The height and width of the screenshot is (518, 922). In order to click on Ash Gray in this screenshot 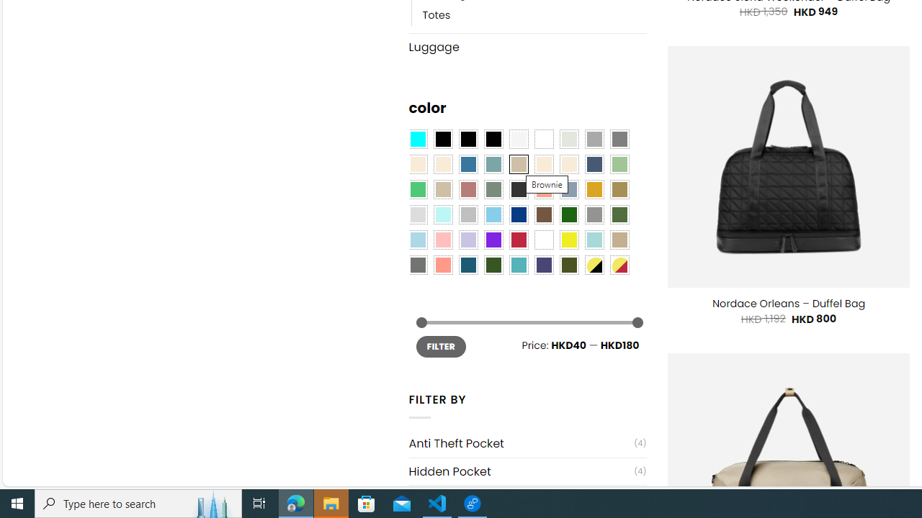, I will do `click(568, 140)`.